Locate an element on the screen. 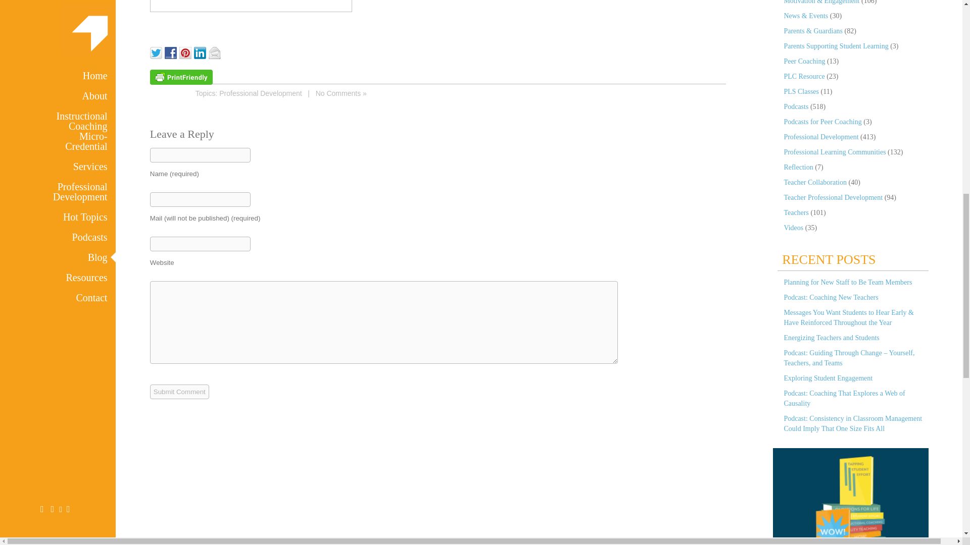  Email is located at coordinates (215, 51).